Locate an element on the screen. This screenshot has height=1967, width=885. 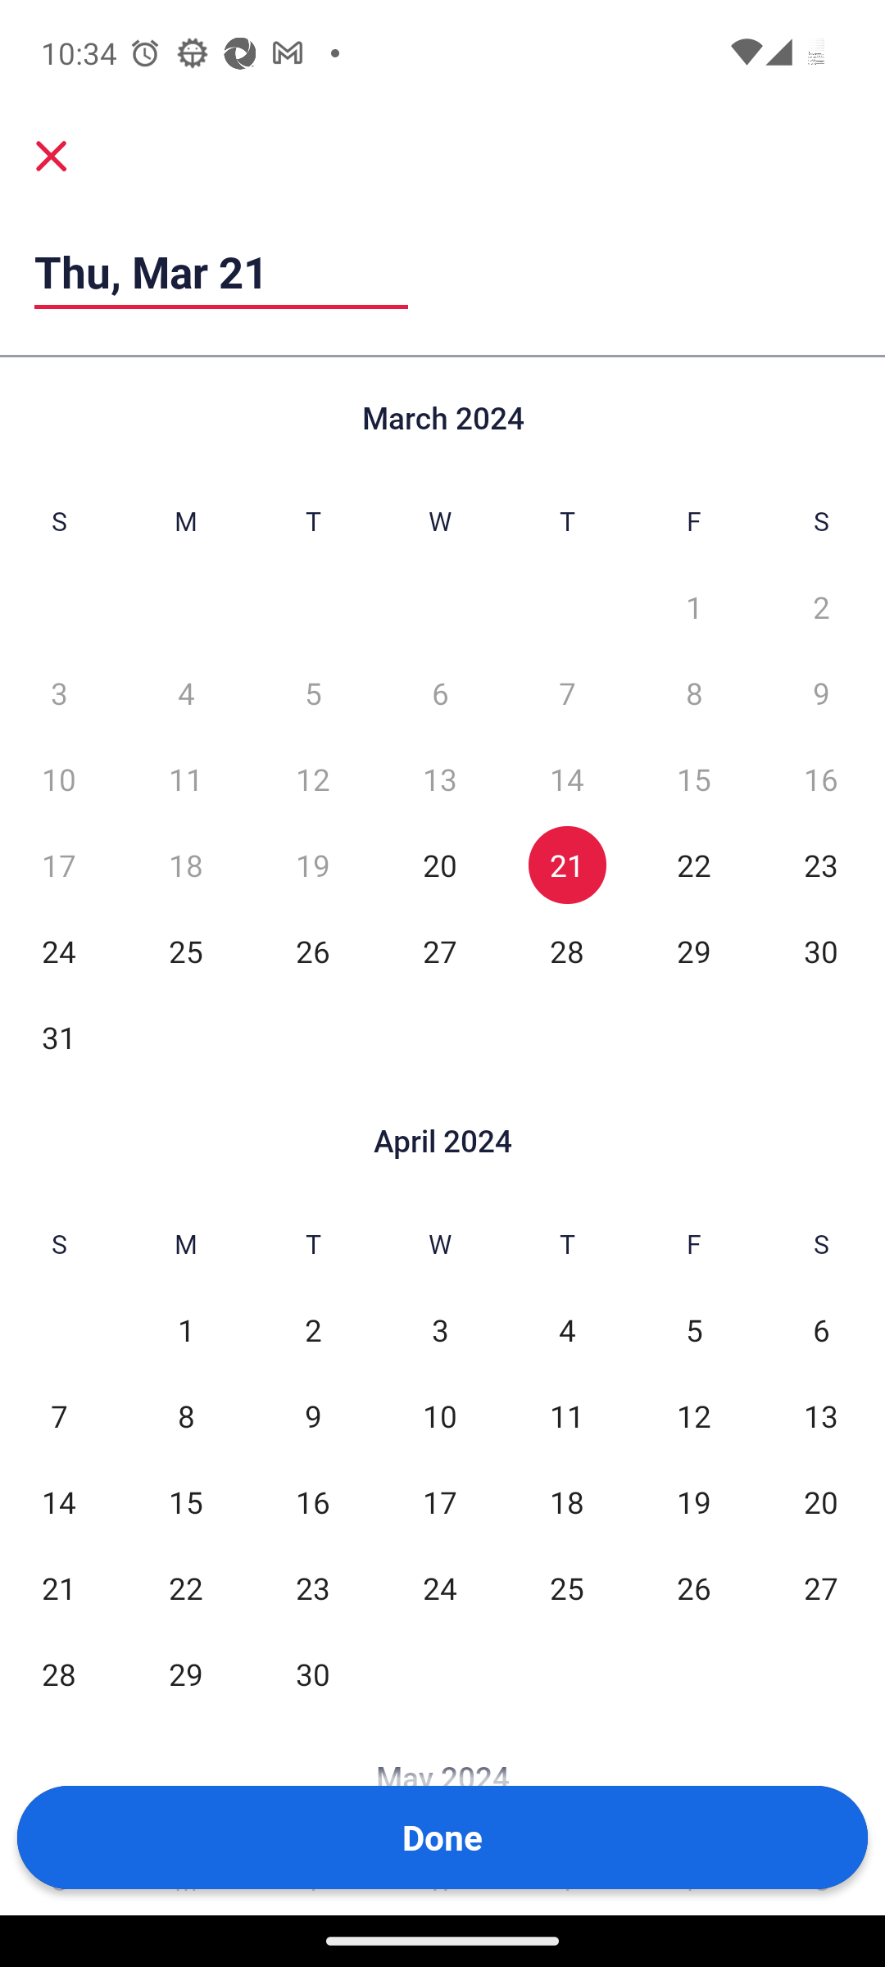
2 Tue, Apr 2, Not Selected is located at coordinates (313, 1329).